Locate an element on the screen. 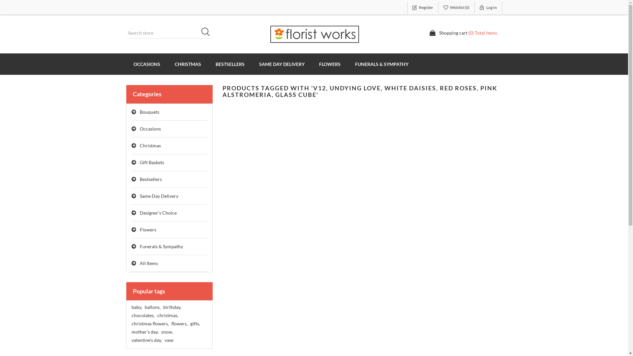 The width and height of the screenshot is (633, 356). Shopping cart (0) Total items is located at coordinates (463, 33).